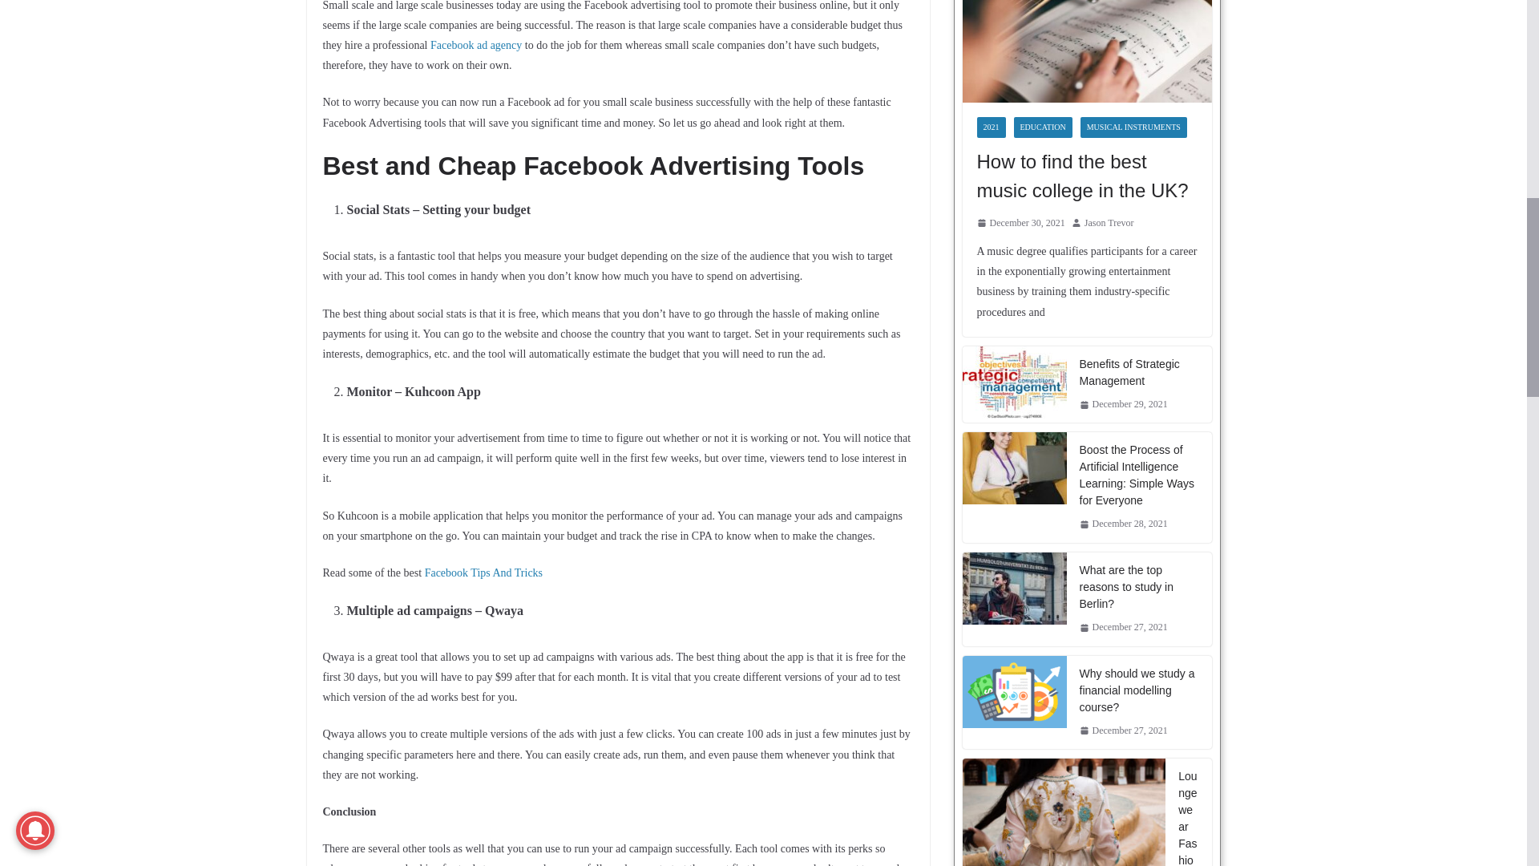 This screenshot has height=866, width=1539. I want to click on Facebook ad agency, so click(476, 45).